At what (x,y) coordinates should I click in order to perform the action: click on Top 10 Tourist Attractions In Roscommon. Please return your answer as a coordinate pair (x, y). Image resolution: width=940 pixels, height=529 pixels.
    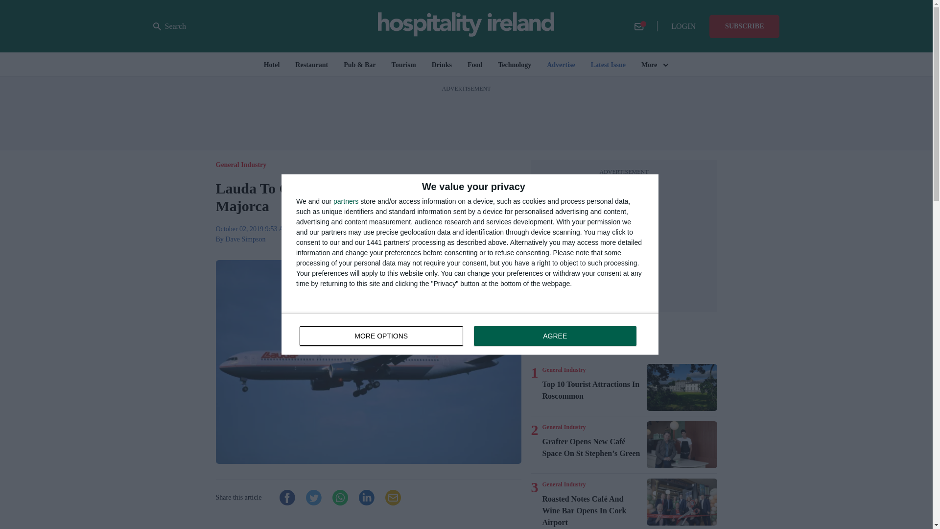
    Looking at the image, I should click on (592, 390).